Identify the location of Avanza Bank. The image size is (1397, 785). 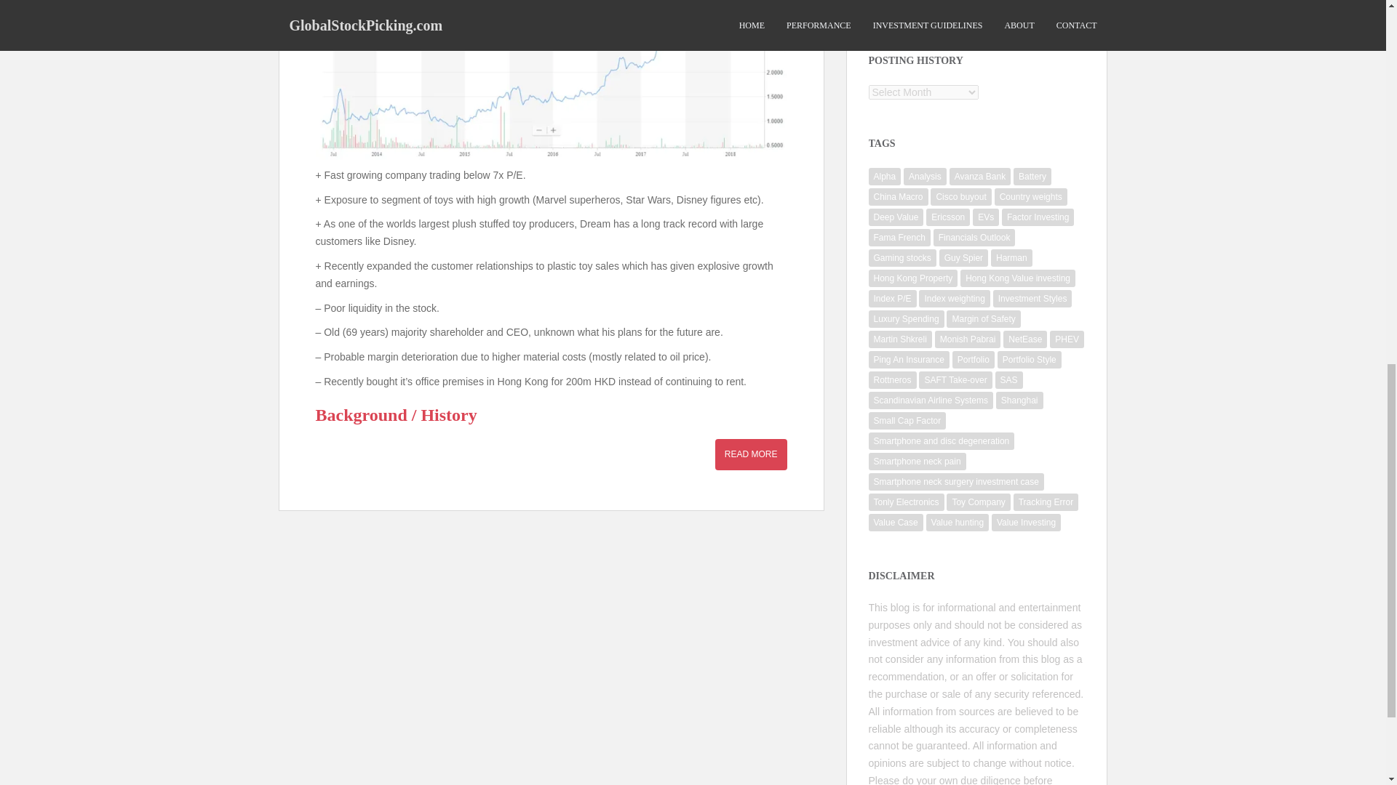
(981, 176).